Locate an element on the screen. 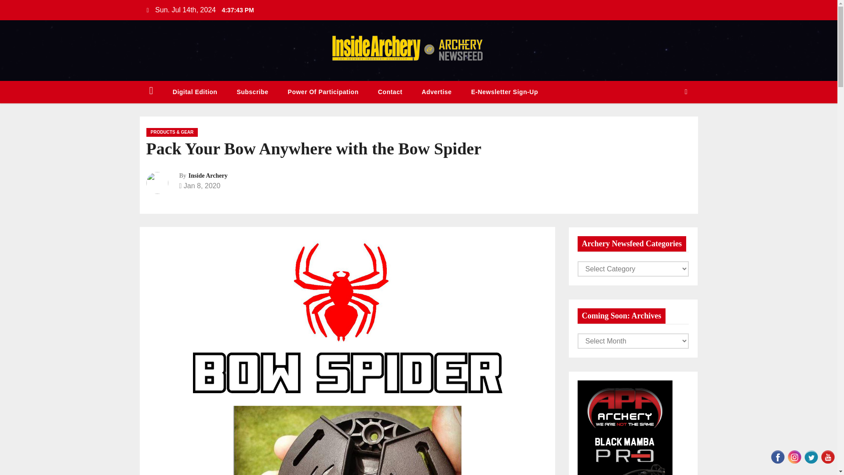 The height and width of the screenshot is (475, 844). Digital Edition is located at coordinates (195, 92).